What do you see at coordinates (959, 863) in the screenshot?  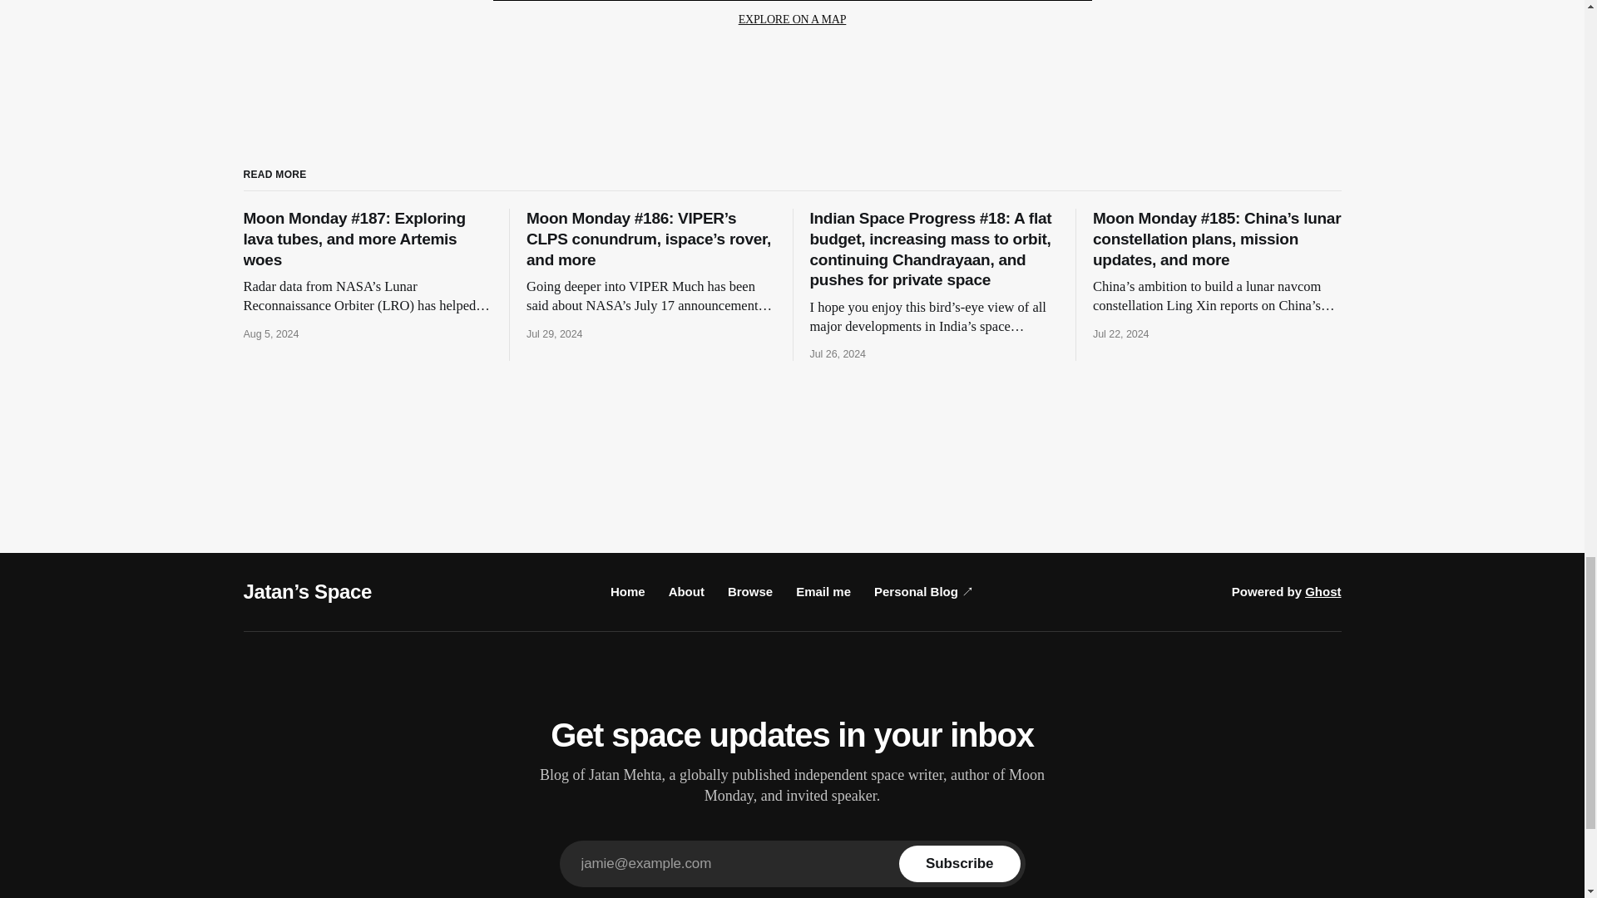 I see `Subscribe` at bounding box center [959, 863].